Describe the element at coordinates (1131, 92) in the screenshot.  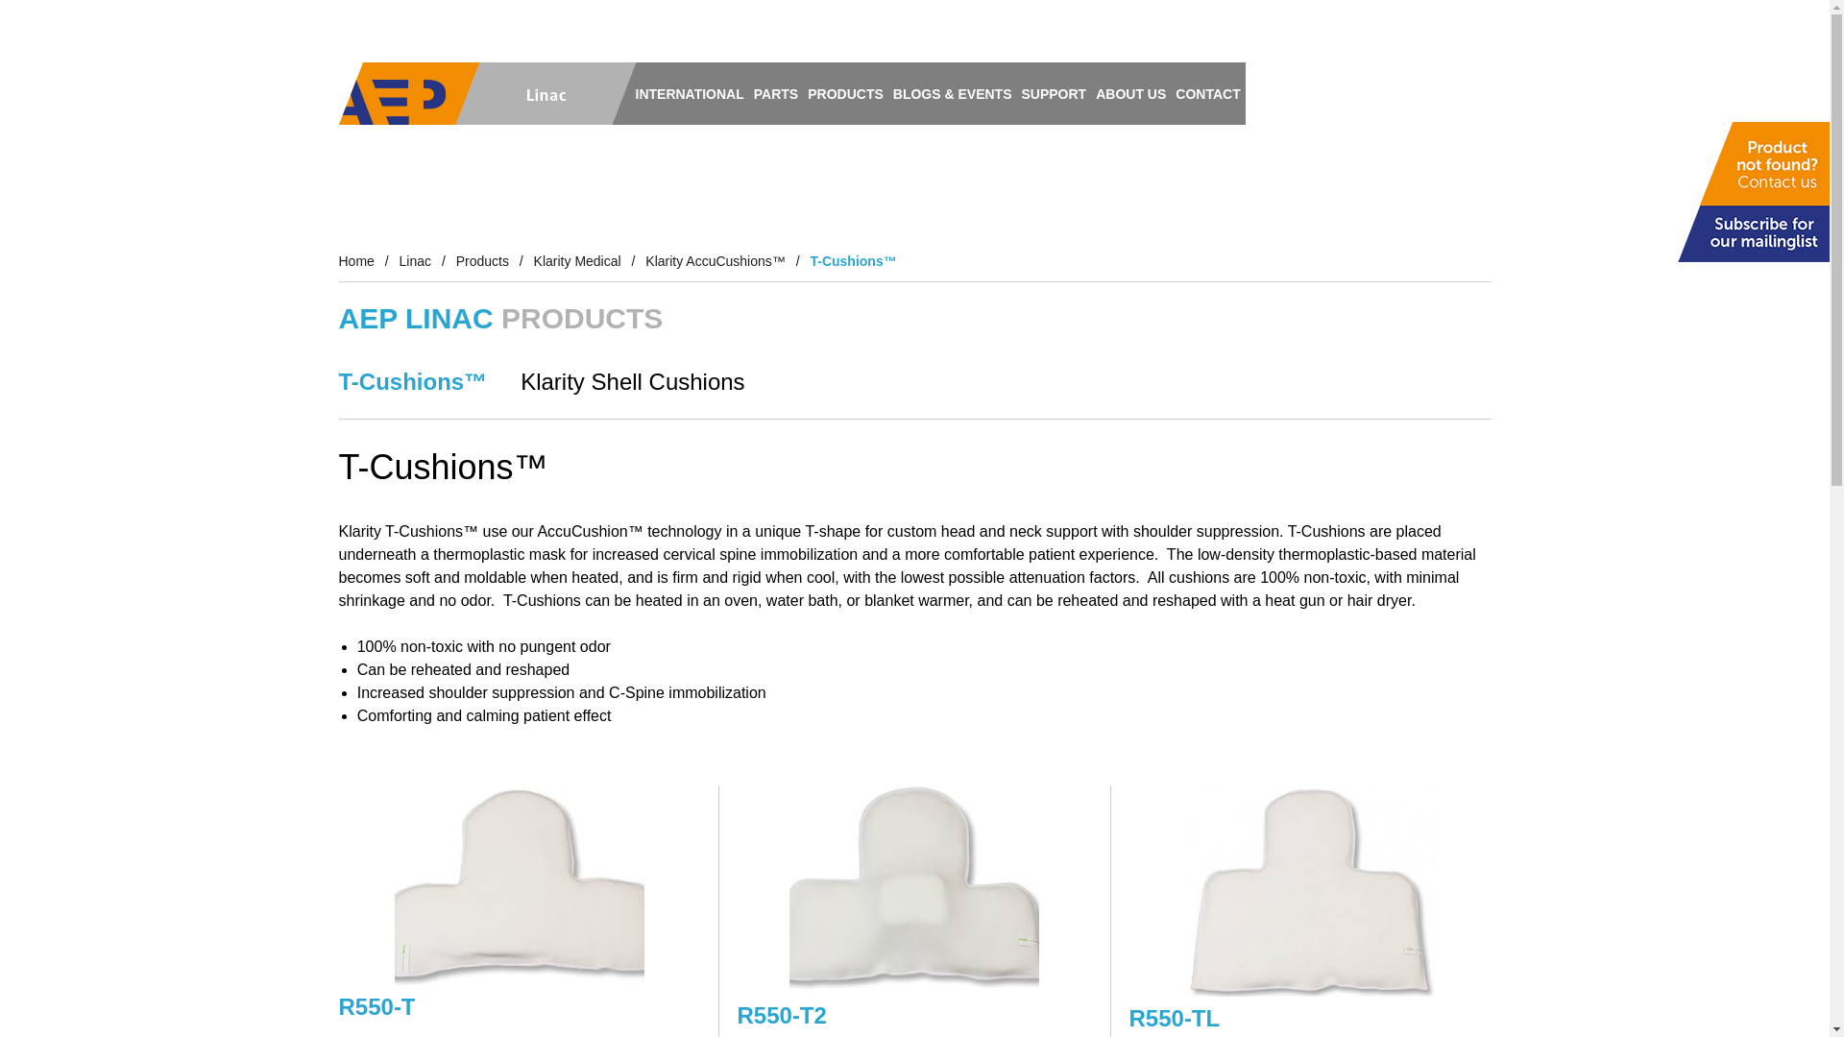
I see `ABOUT US` at that location.